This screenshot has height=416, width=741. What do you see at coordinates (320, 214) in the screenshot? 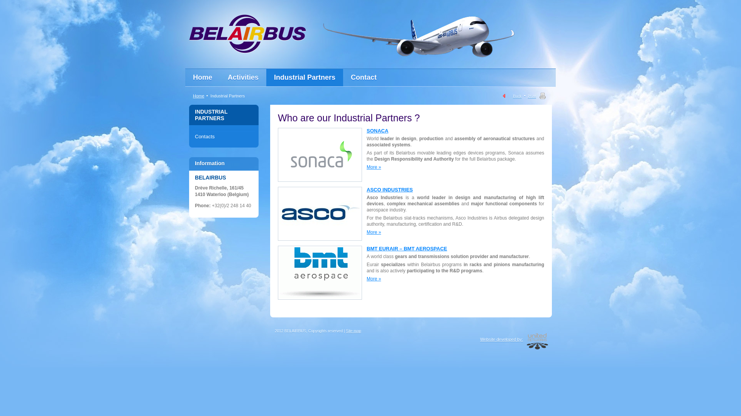
I see `ASCO INDUSTRIES` at bounding box center [320, 214].